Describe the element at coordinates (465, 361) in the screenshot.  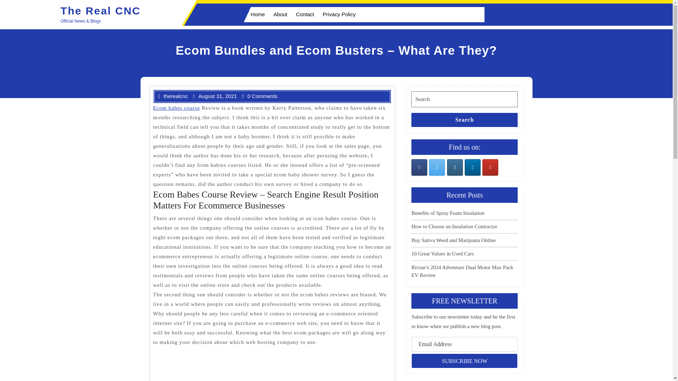
I see `SUBSCRIBE NOW` at that location.